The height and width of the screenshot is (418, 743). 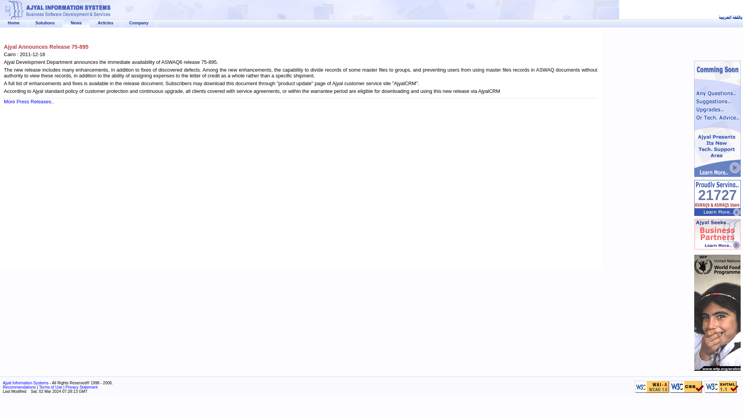 What do you see at coordinates (139, 22) in the screenshot?
I see `Company` at bounding box center [139, 22].